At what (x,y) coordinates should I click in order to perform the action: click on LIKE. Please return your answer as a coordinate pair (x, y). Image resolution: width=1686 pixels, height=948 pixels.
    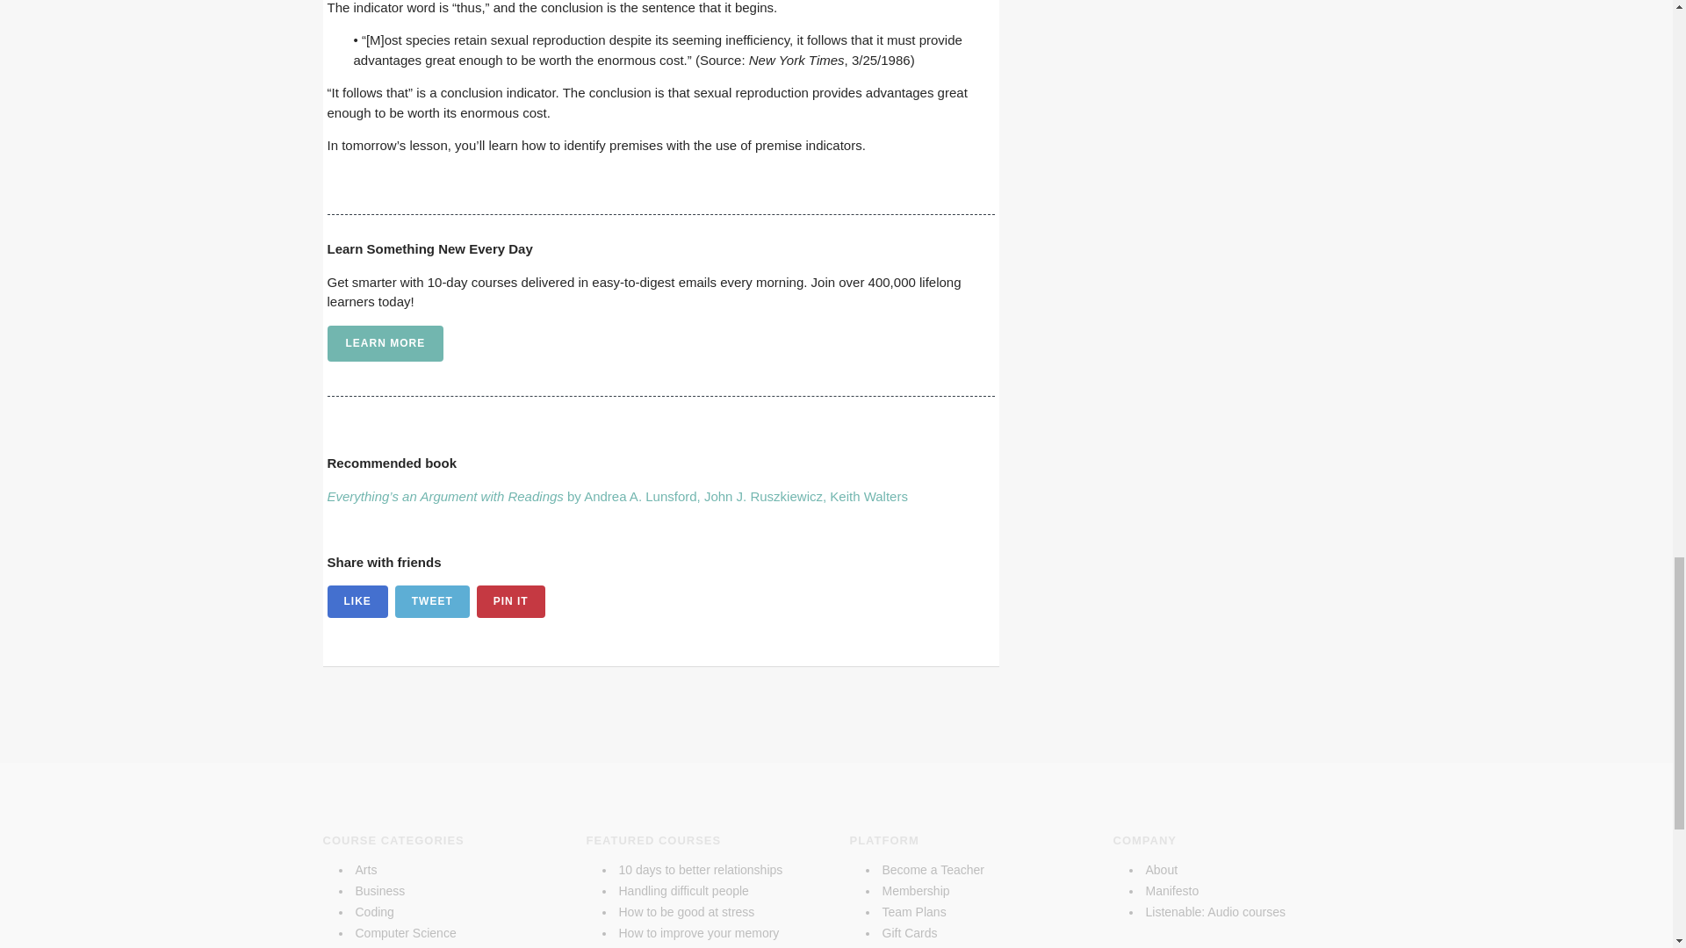
    Looking at the image, I should click on (357, 602).